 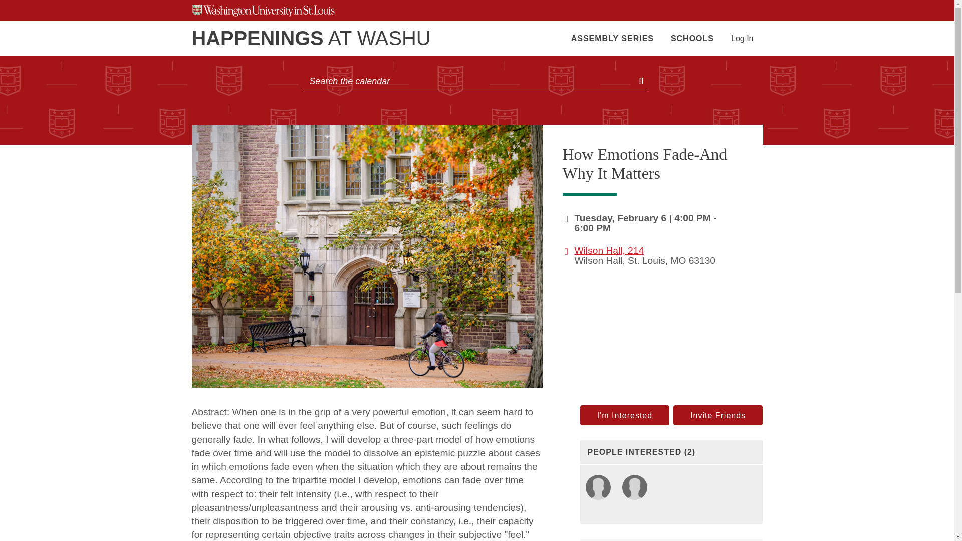 I want to click on Invite Friends, so click(x=718, y=415).